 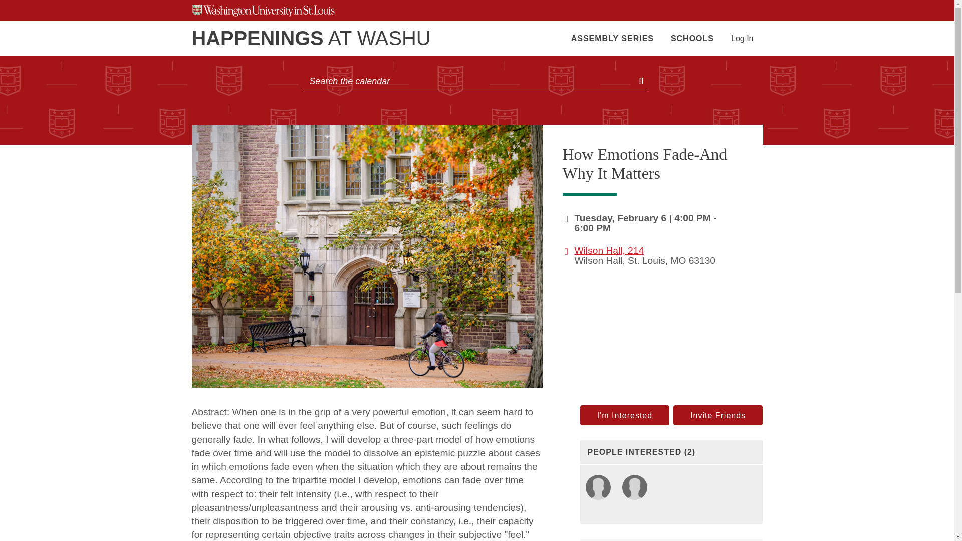 I want to click on Invite Friends, so click(x=718, y=415).